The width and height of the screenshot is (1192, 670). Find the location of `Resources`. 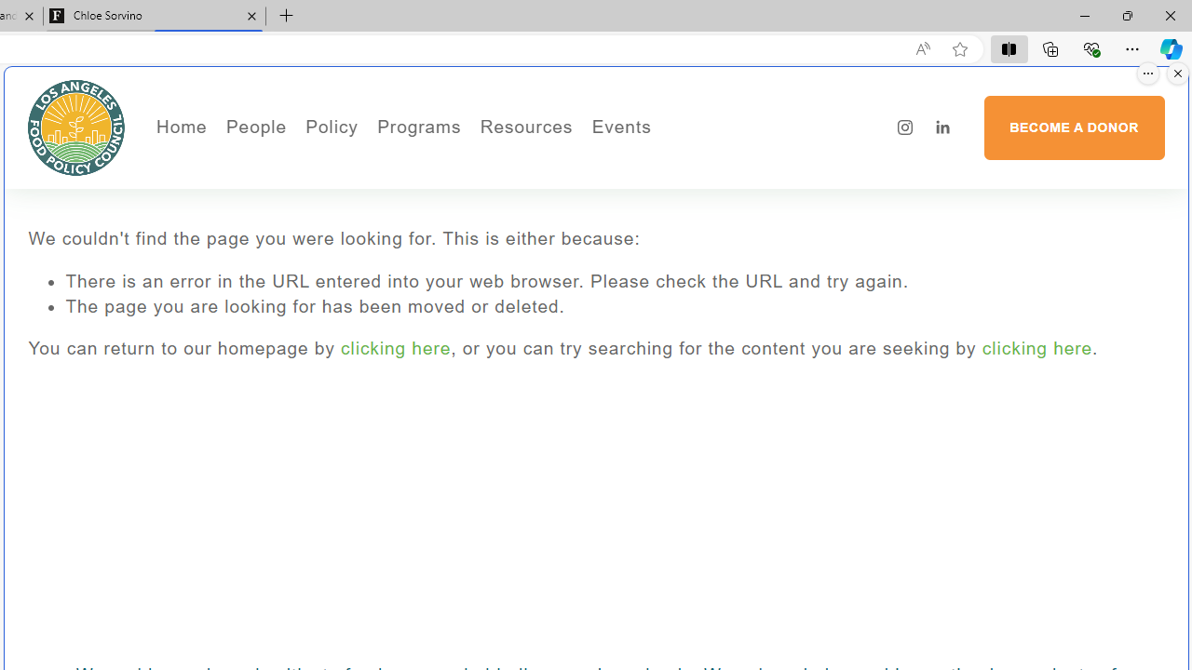

Resources is located at coordinates (525, 127).